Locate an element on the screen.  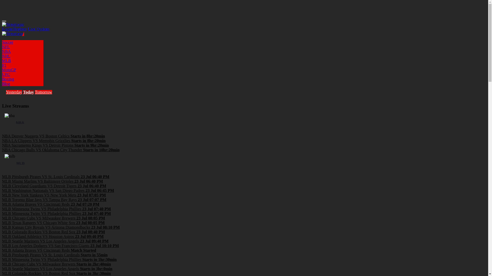
MLB Toronto Blue Jays VS Tampa Bay Rays 23 Jul 07:07 PM is located at coordinates (54, 200).